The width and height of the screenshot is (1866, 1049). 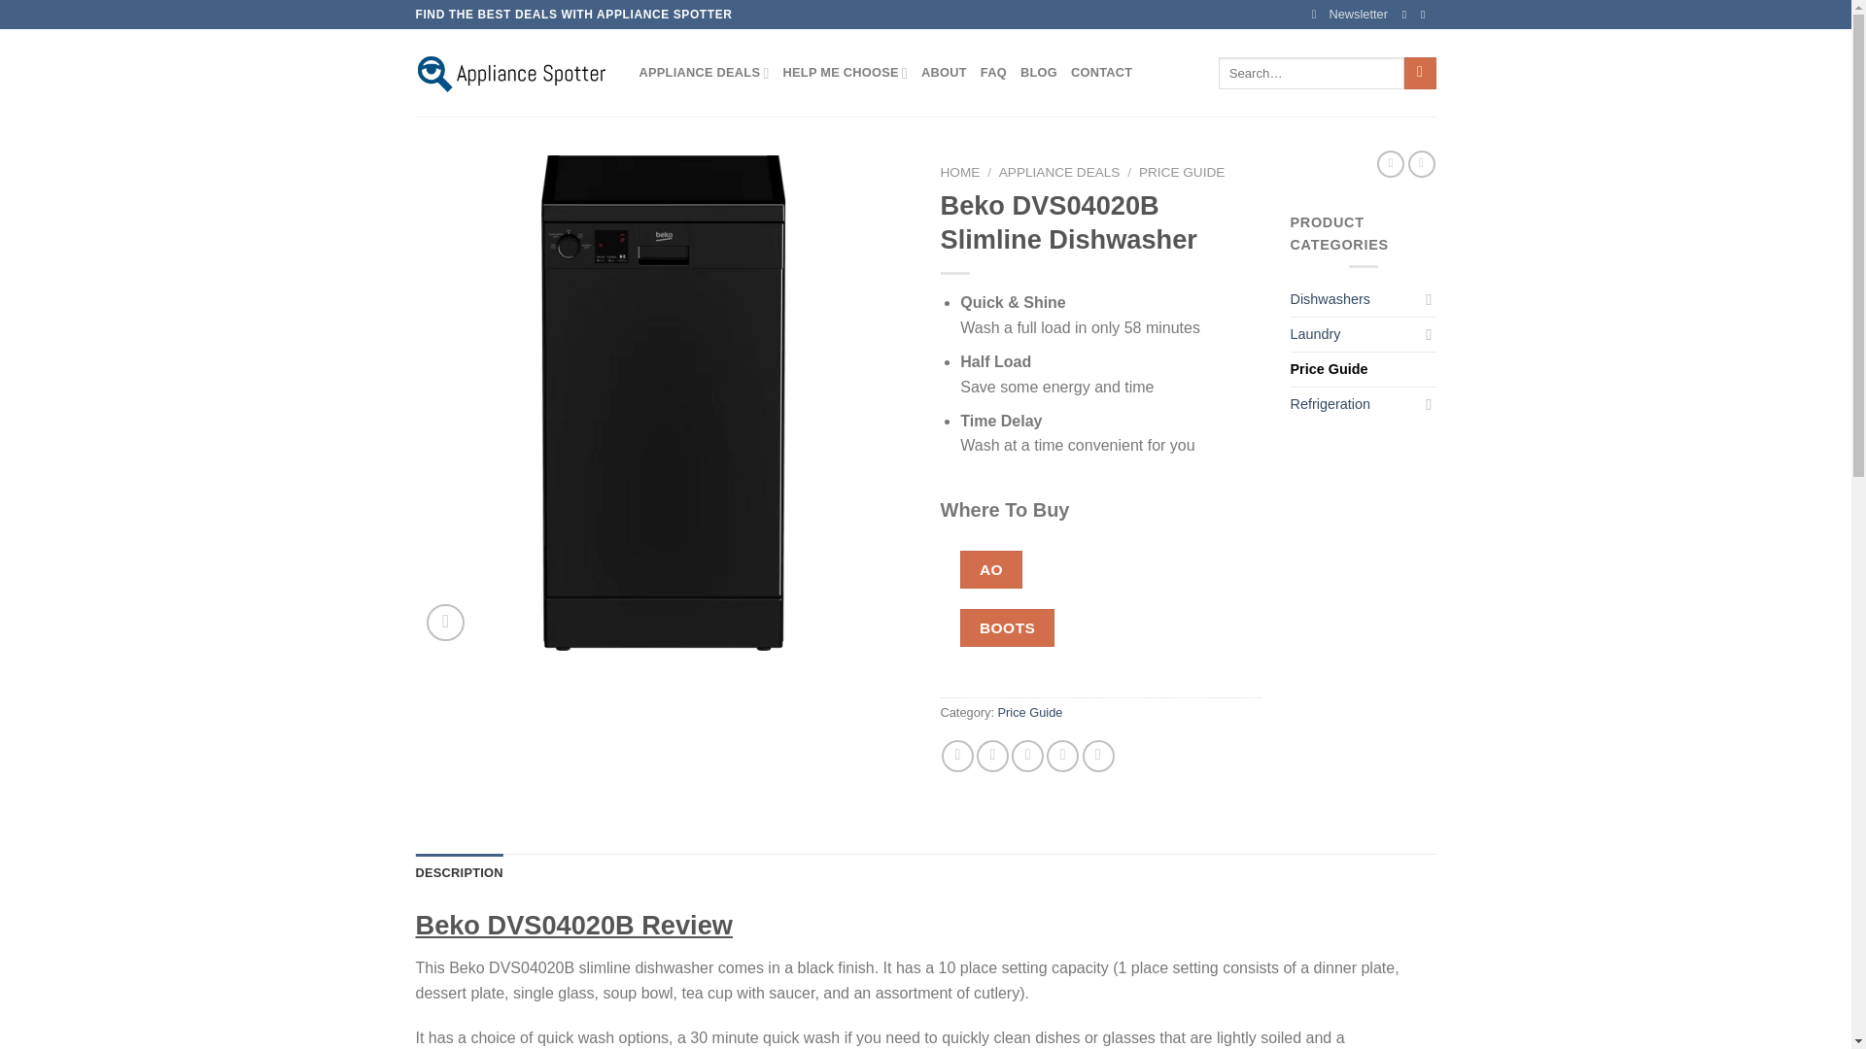 What do you see at coordinates (1349, 15) in the screenshot?
I see `Newsletter` at bounding box center [1349, 15].